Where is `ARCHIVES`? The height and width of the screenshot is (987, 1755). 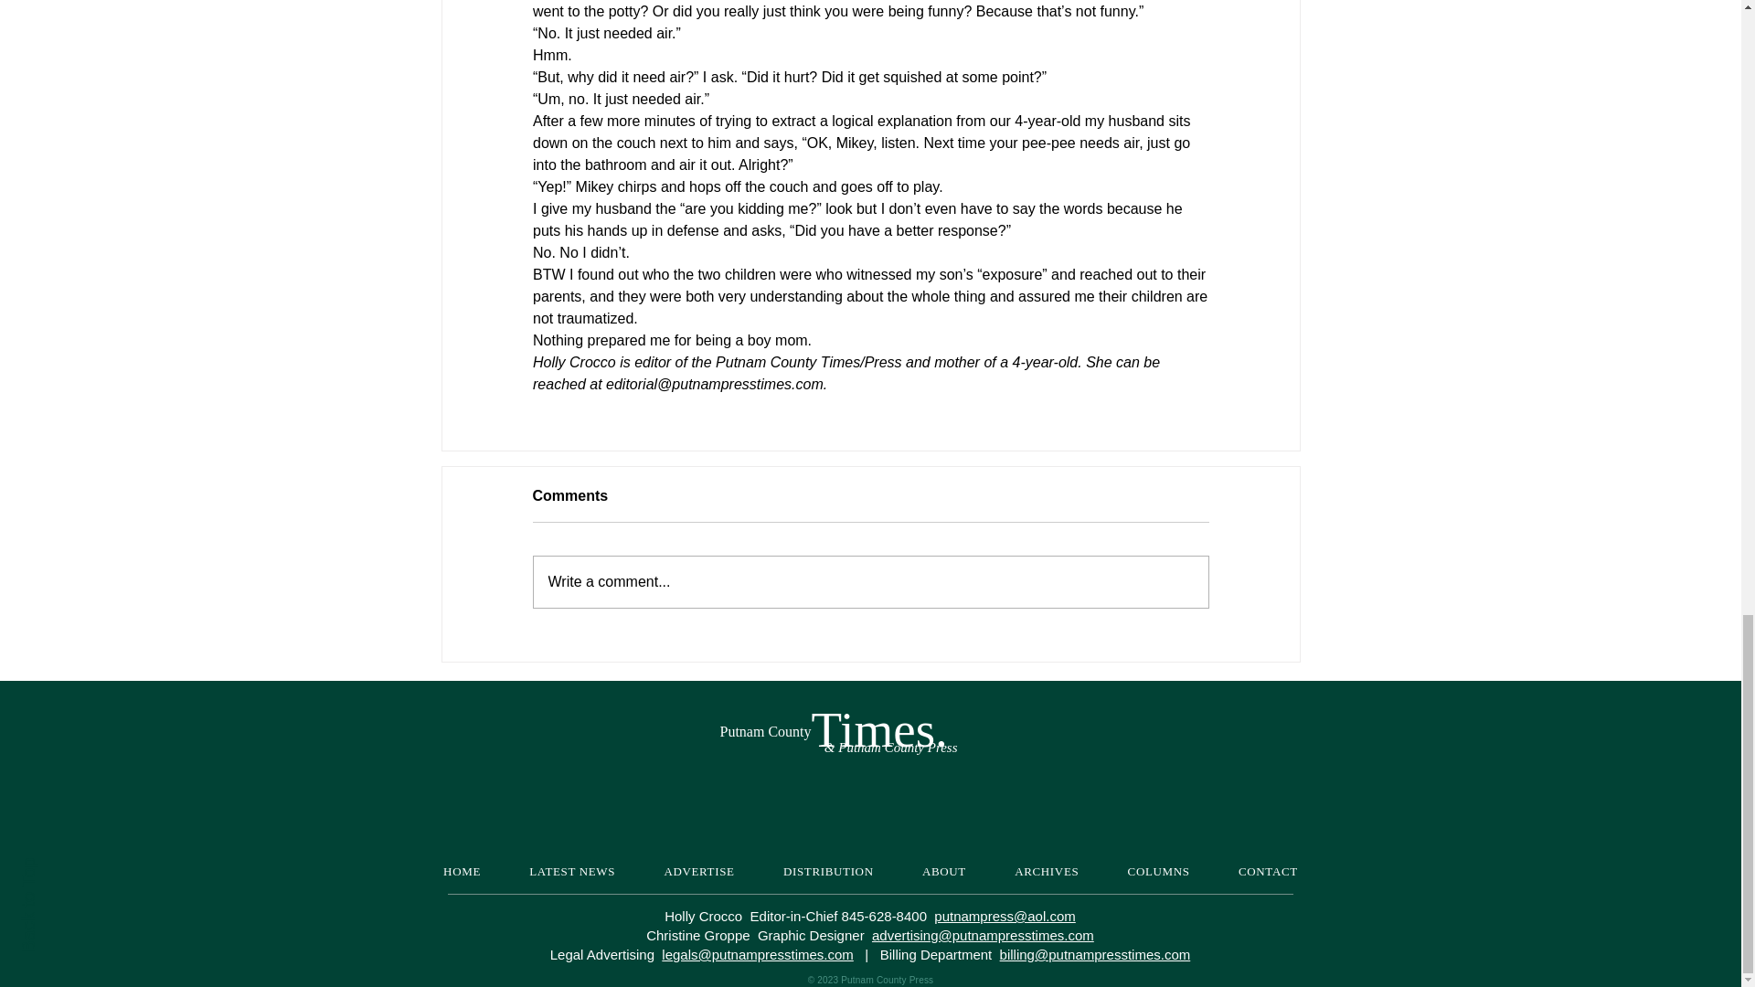
ARCHIVES is located at coordinates (1048, 872).